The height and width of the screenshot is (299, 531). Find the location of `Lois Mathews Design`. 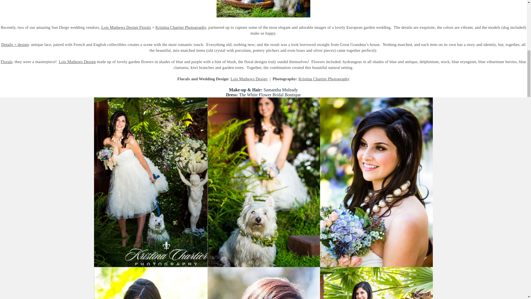

Lois Mathews Design is located at coordinates (249, 79).